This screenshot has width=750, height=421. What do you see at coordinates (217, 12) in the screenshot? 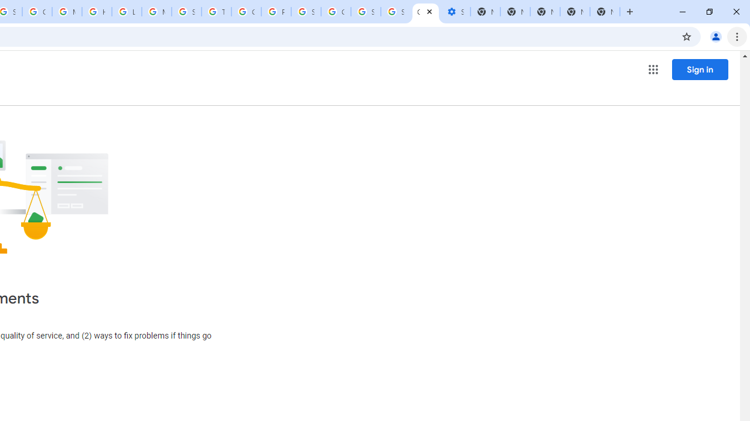
I see `Trusted Information and Content - Google Safety Center` at bounding box center [217, 12].